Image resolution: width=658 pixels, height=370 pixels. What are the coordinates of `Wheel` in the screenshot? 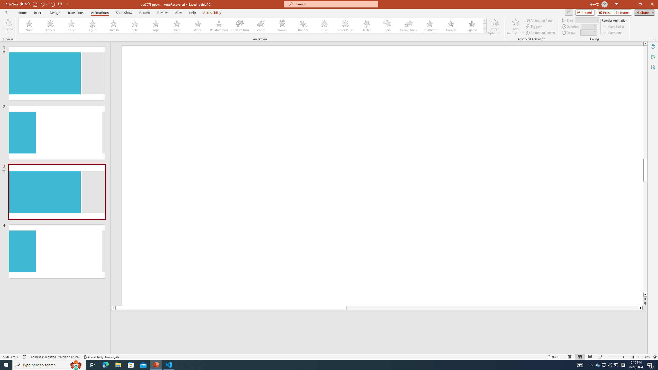 It's located at (198, 26).